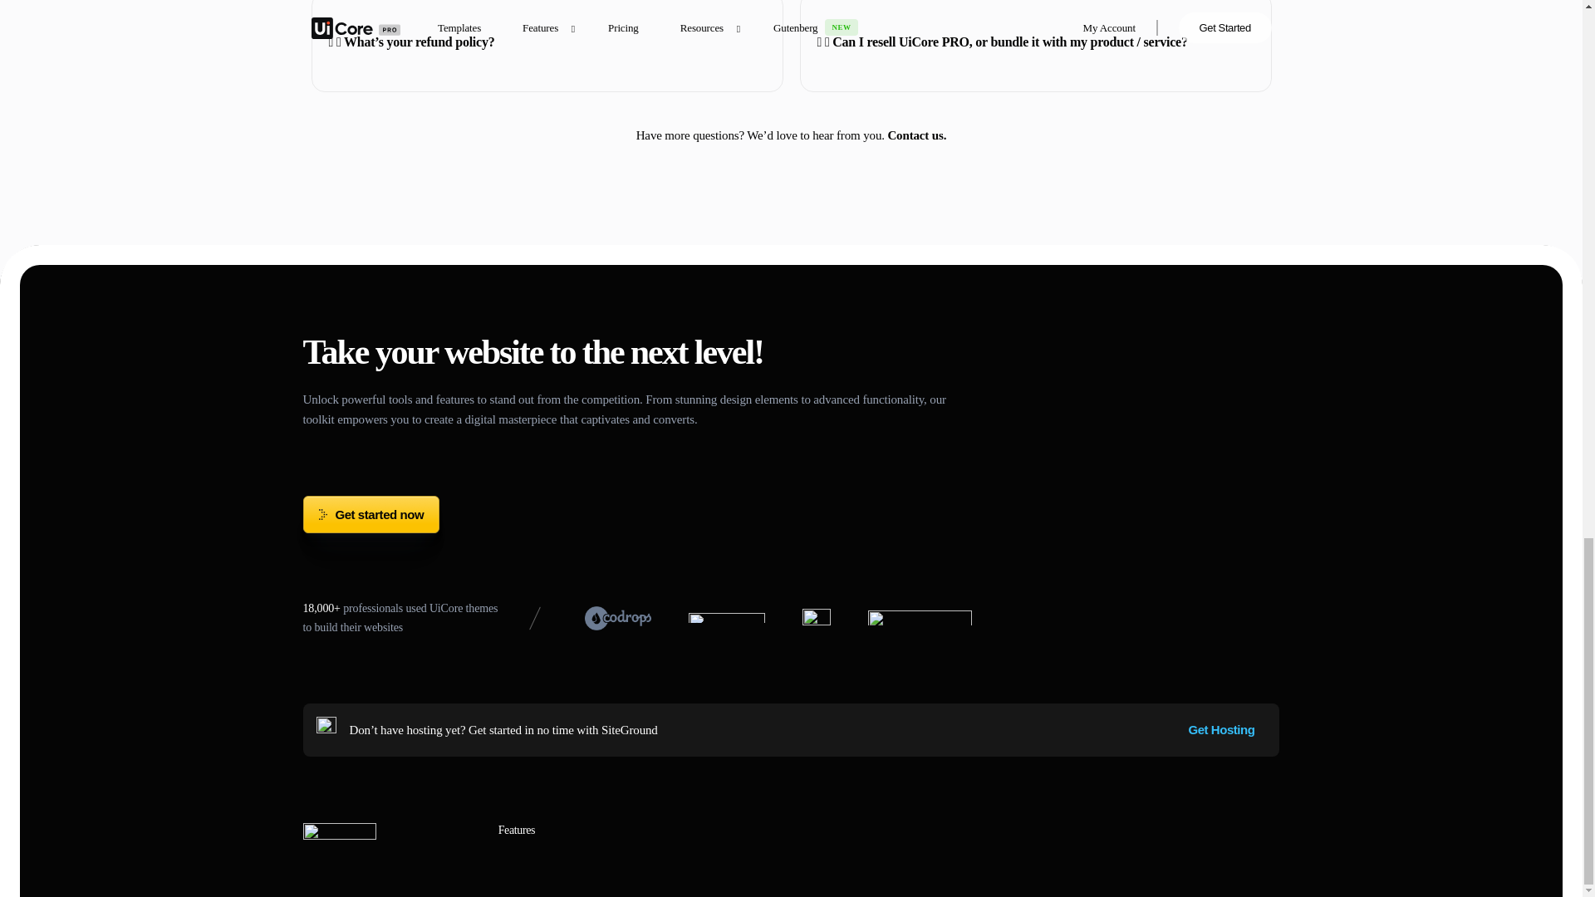  Describe the element at coordinates (915, 135) in the screenshot. I see `Contact us.` at that location.